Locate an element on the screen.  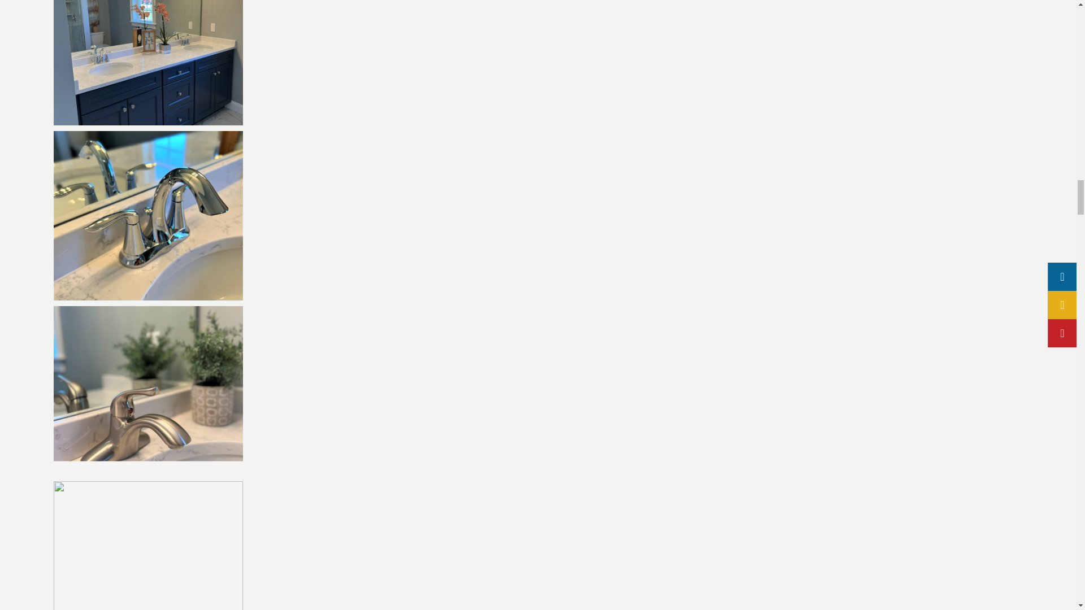
IMG-4226 is located at coordinates (148, 546).